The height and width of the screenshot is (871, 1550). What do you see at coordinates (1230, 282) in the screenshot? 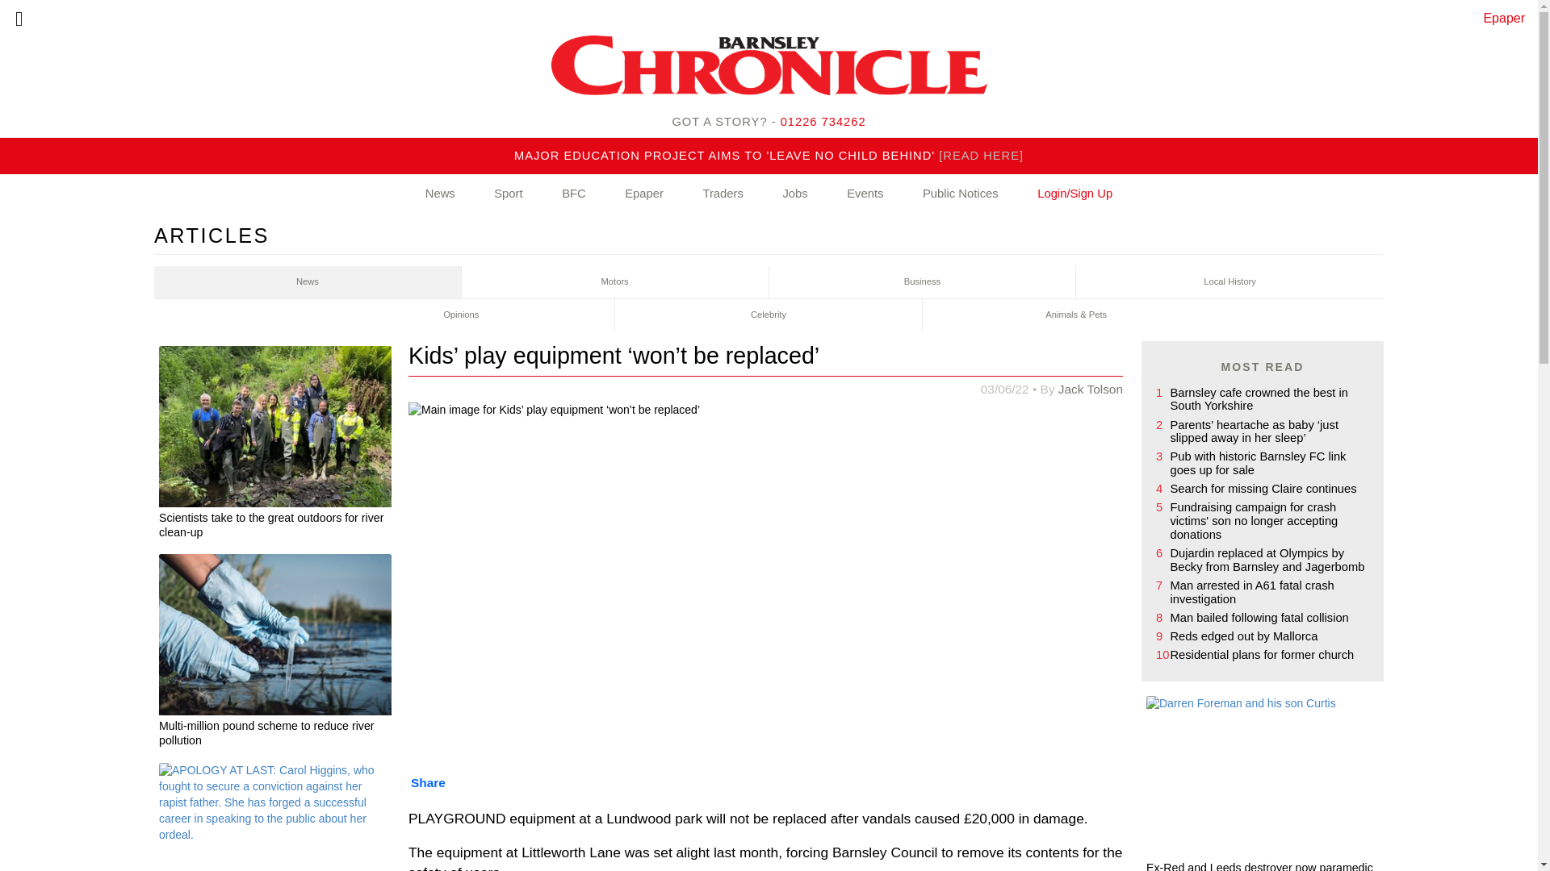
I see `Local History` at bounding box center [1230, 282].